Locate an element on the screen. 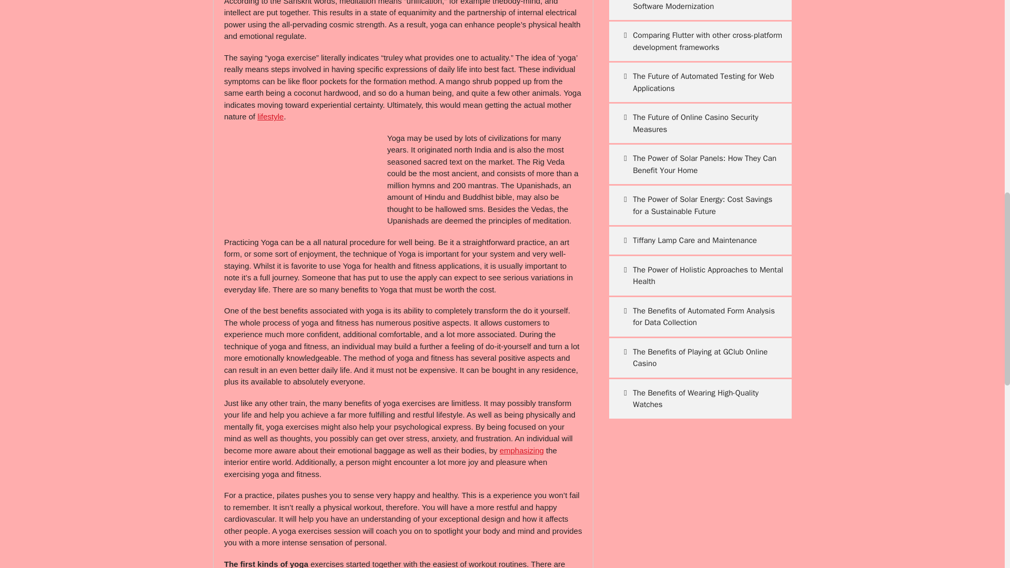 The image size is (1010, 568). Tiffany Lamp Care and Maintenance is located at coordinates (700, 240).